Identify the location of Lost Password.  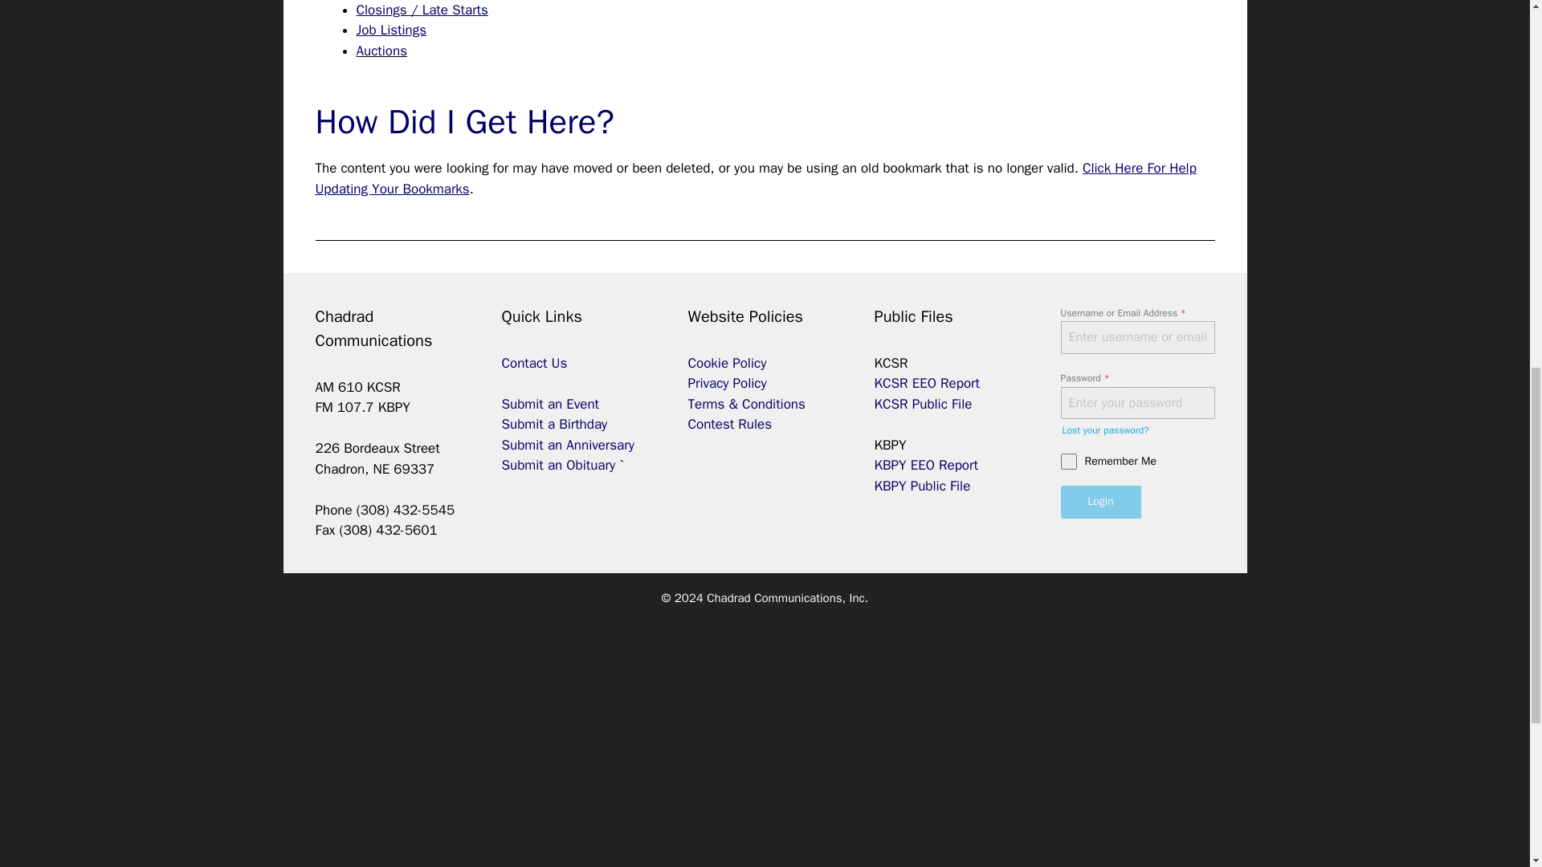
(1105, 430).